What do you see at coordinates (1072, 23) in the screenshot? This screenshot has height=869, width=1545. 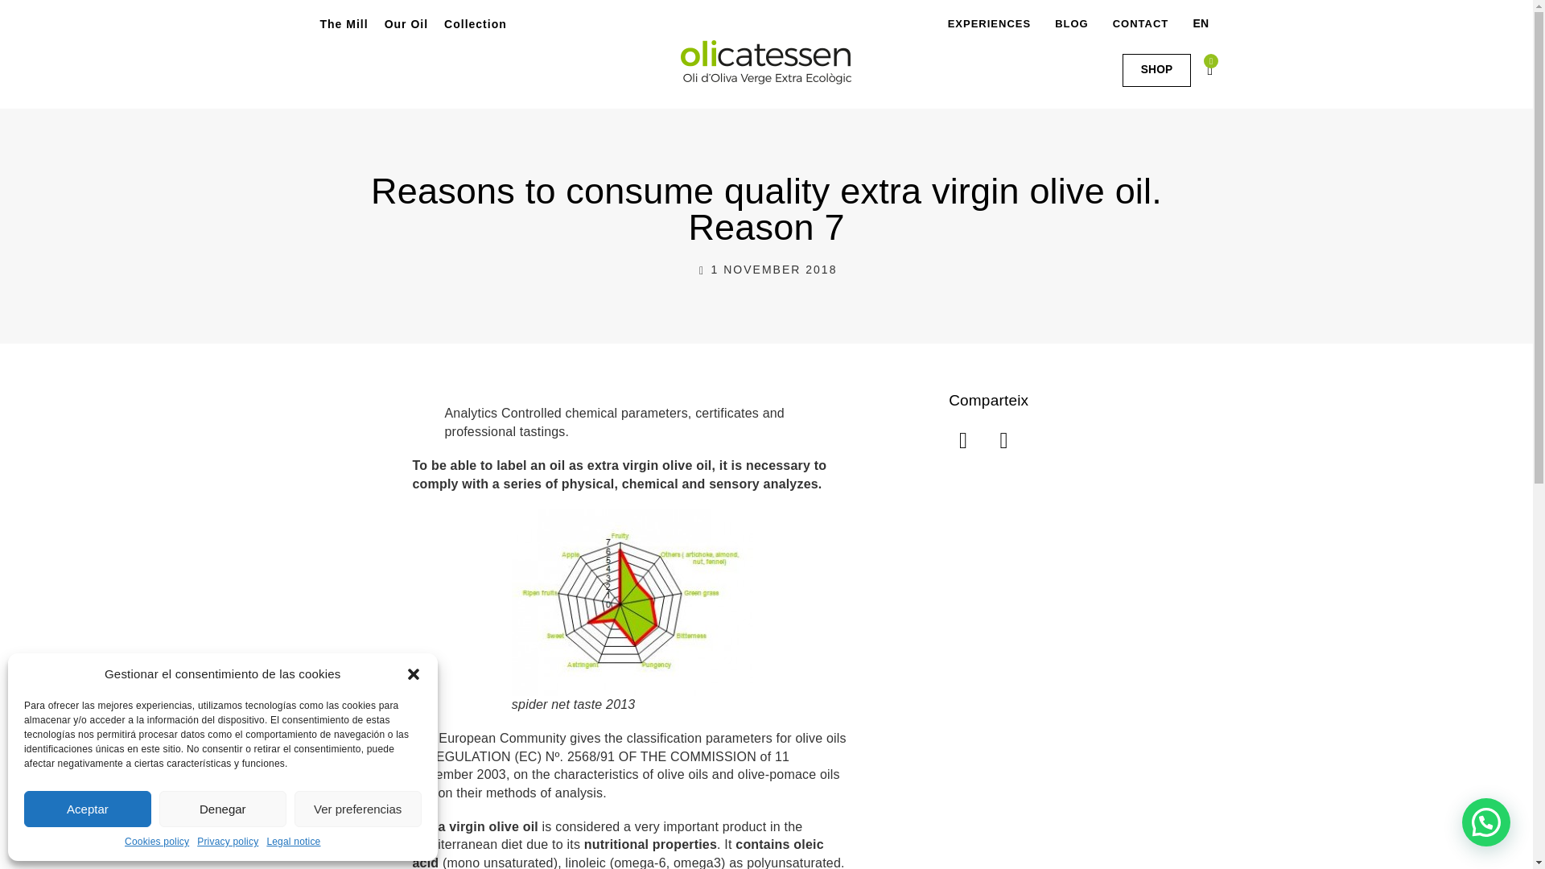 I see `BLOG` at bounding box center [1072, 23].